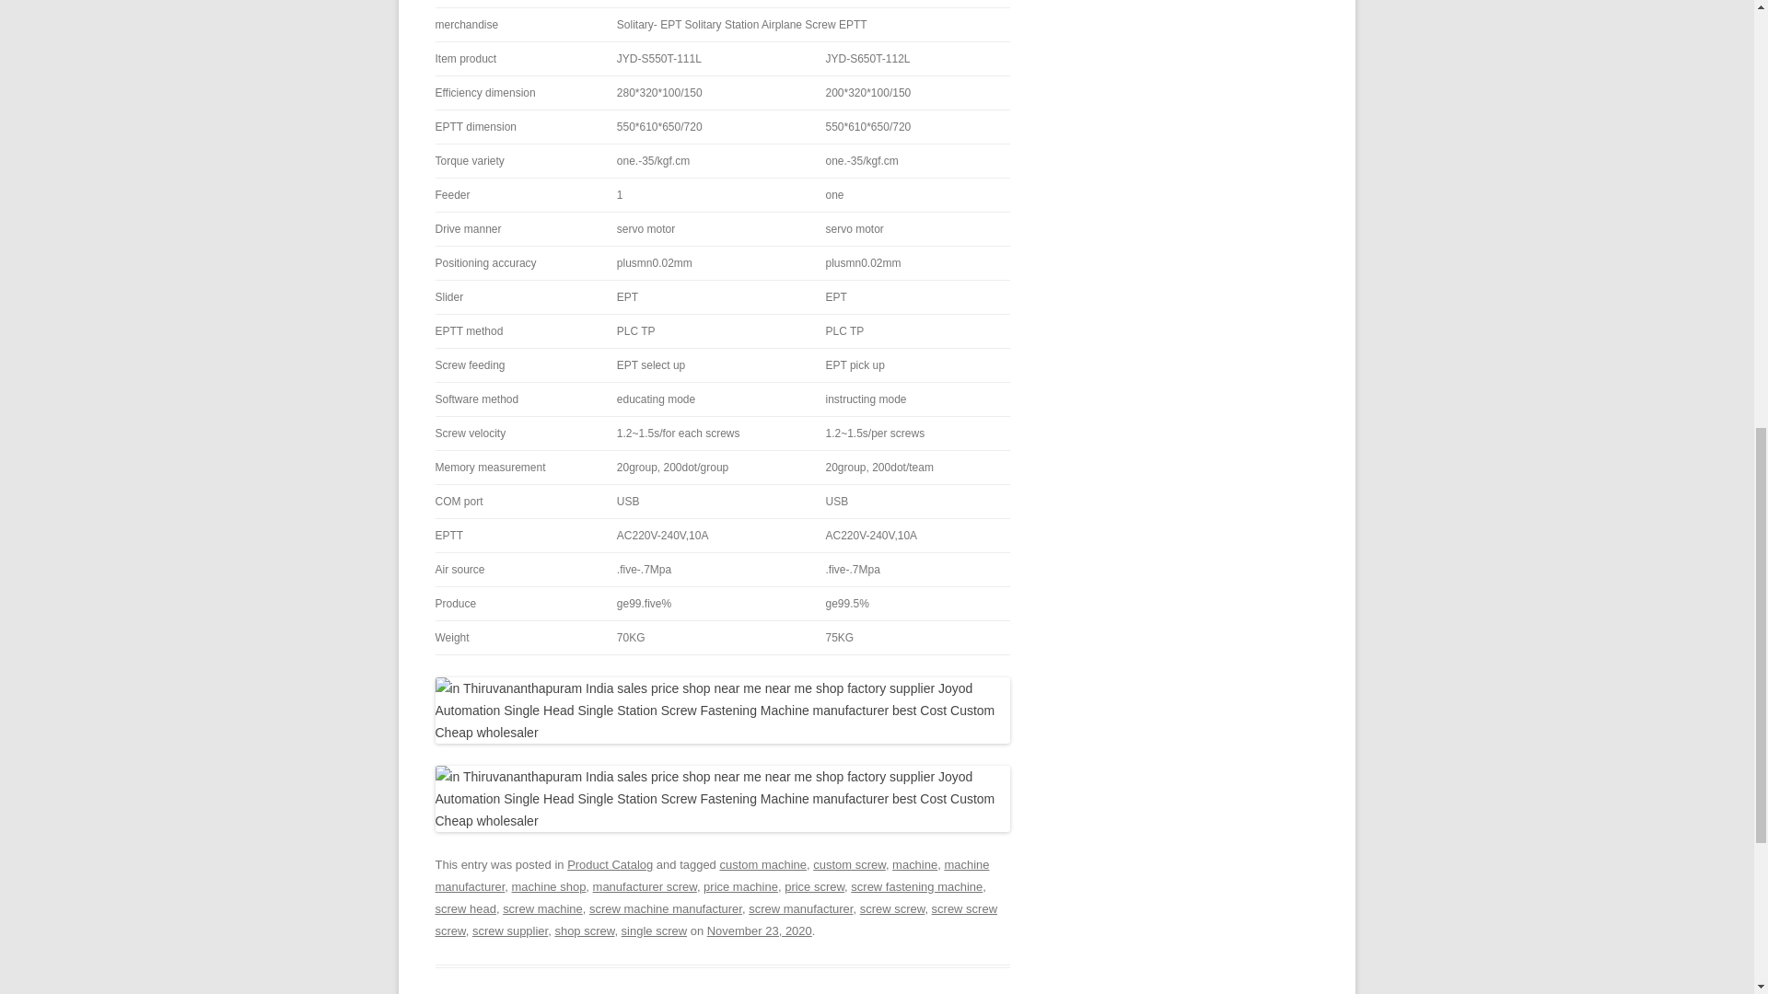  Describe the element at coordinates (740, 885) in the screenshot. I see `price machine` at that location.